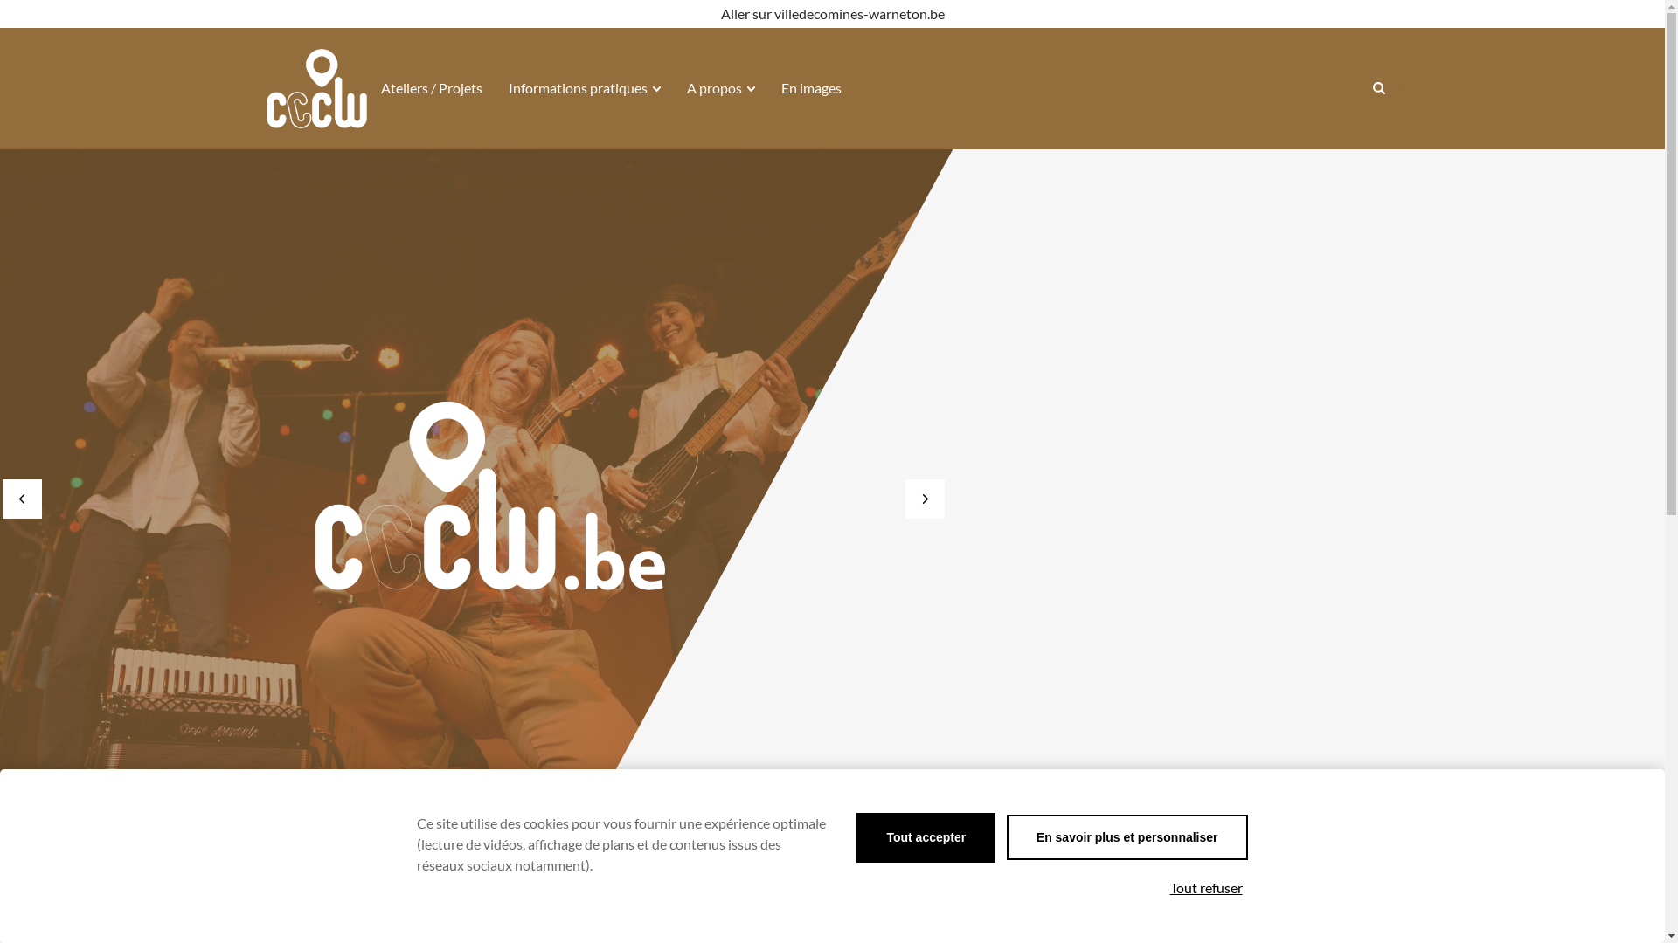 Image resolution: width=1678 pixels, height=943 pixels. What do you see at coordinates (585, 88) in the screenshot?
I see `Informations pratiques` at bounding box center [585, 88].